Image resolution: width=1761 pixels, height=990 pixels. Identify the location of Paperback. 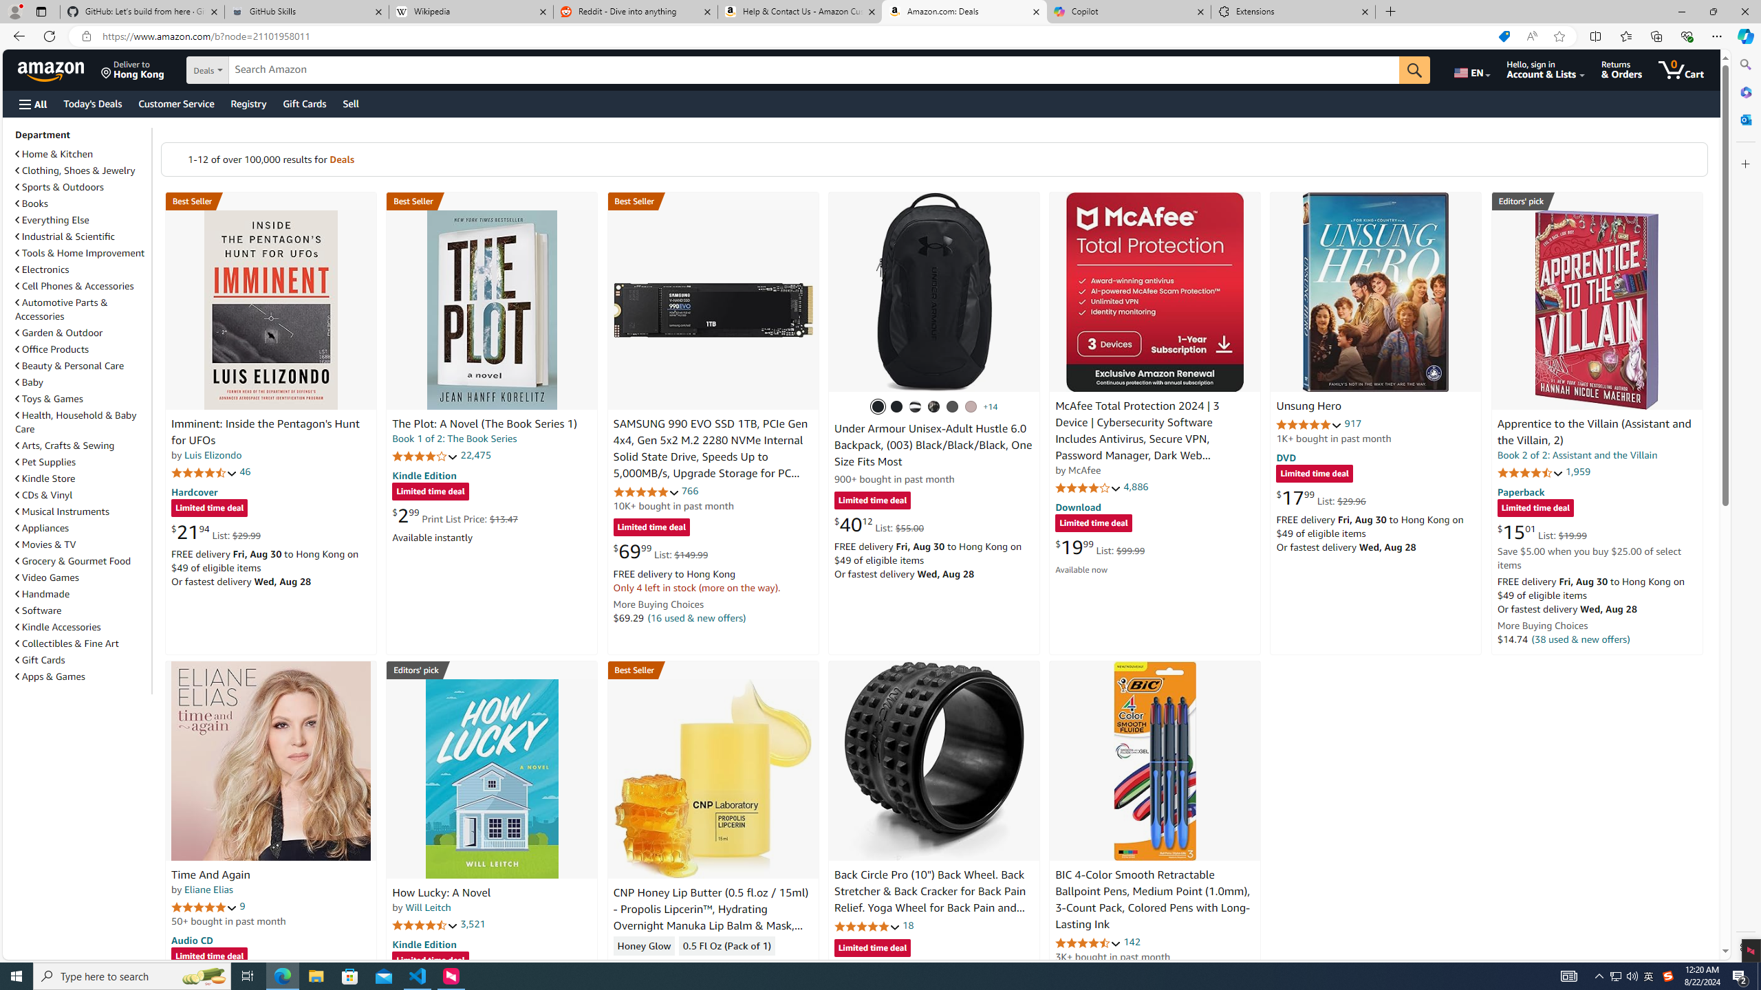
(1520, 491).